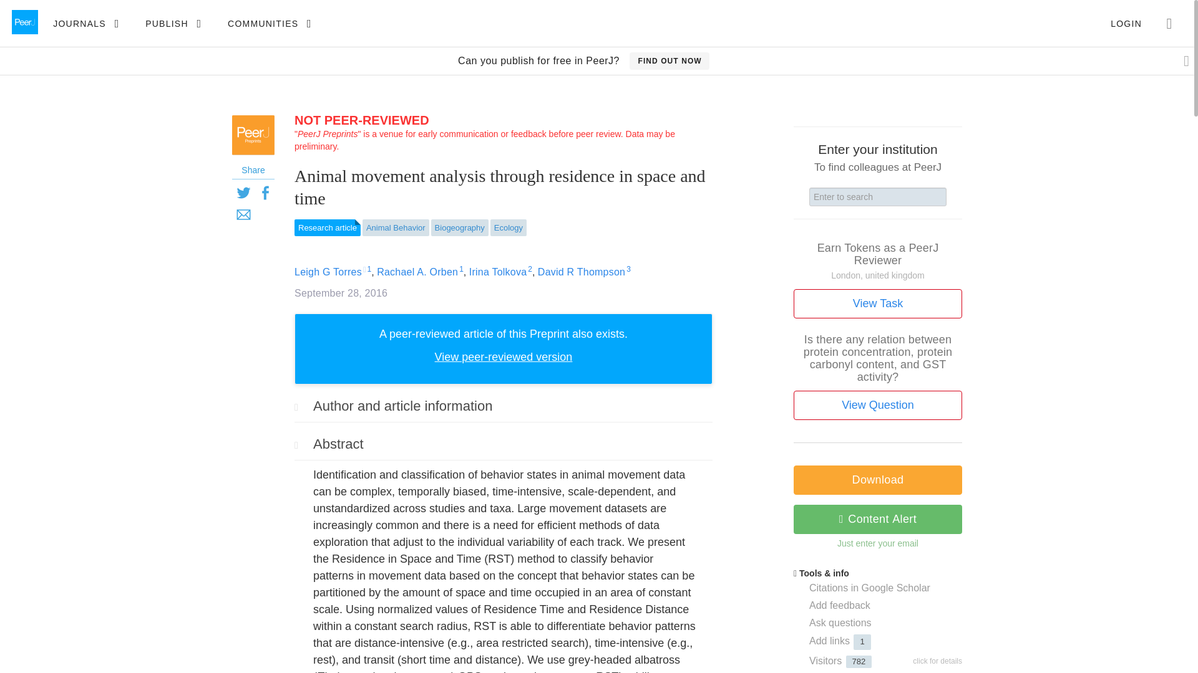 This screenshot has height=673, width=1198. Describe the element at coordinates (498, 272) in the screenshot. I see `Irina Tolkova` at that location.